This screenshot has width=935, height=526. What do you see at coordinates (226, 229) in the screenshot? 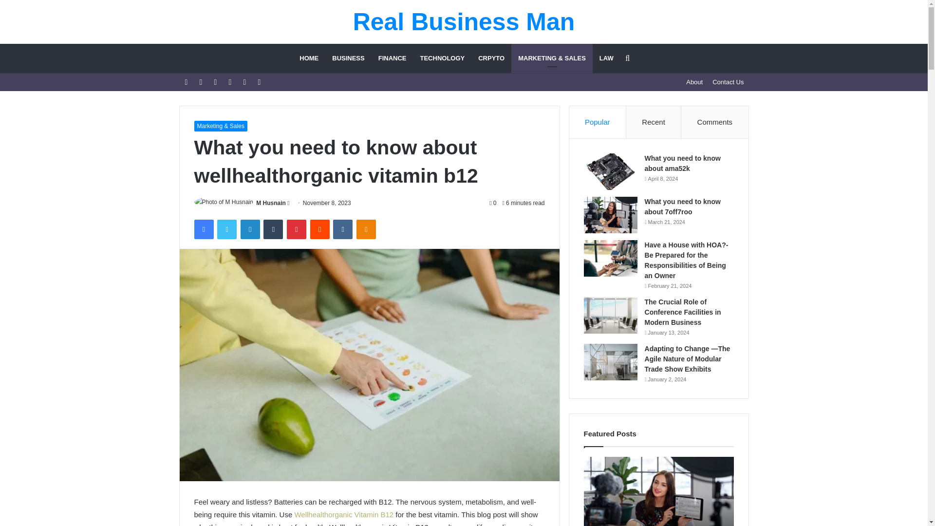
I see `Twitter` at bounding box center [226, 229].